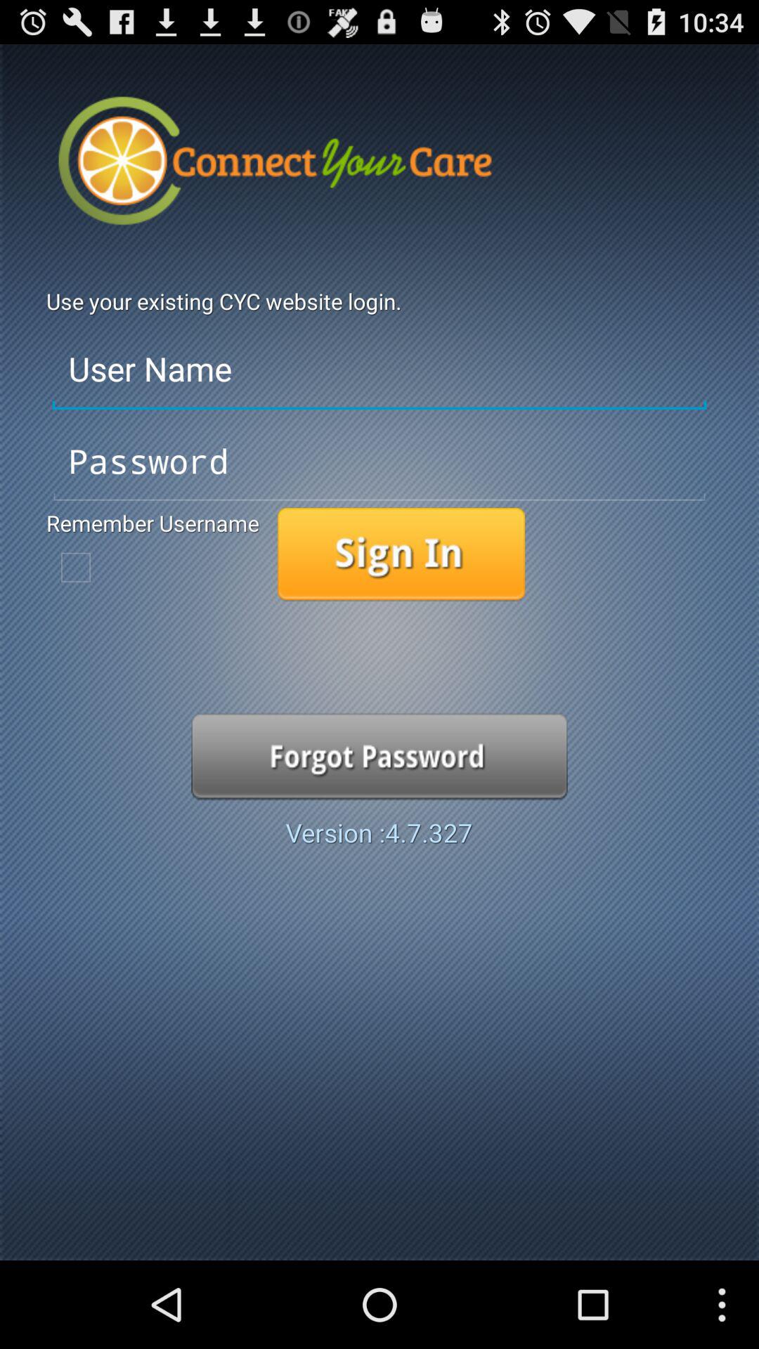  What do you see at coordinates (379, 462) in the screenshot?
I see `enter password` at bounding box center [379, 462].